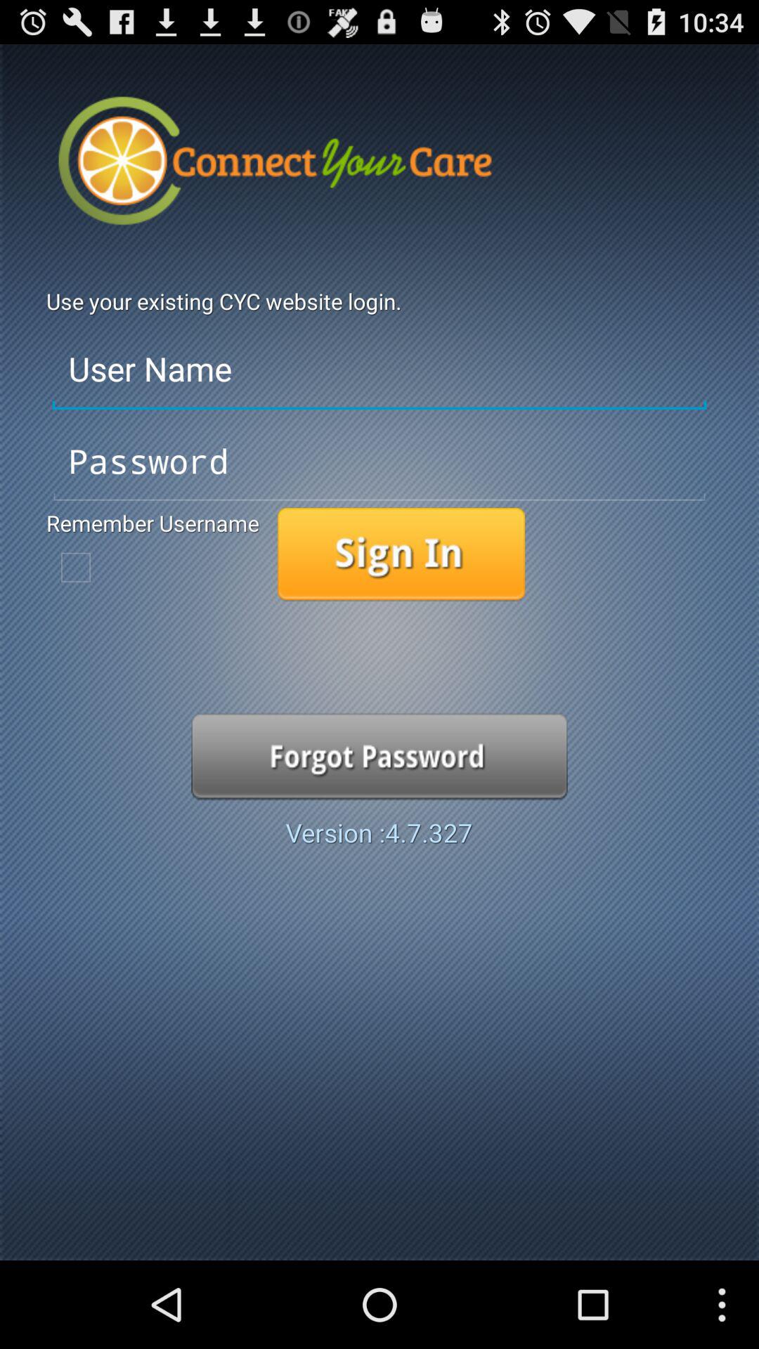  What do you see at coordinates (379, 462) in the screenshot?
I see `enter password` at bounding box center [379, 462].